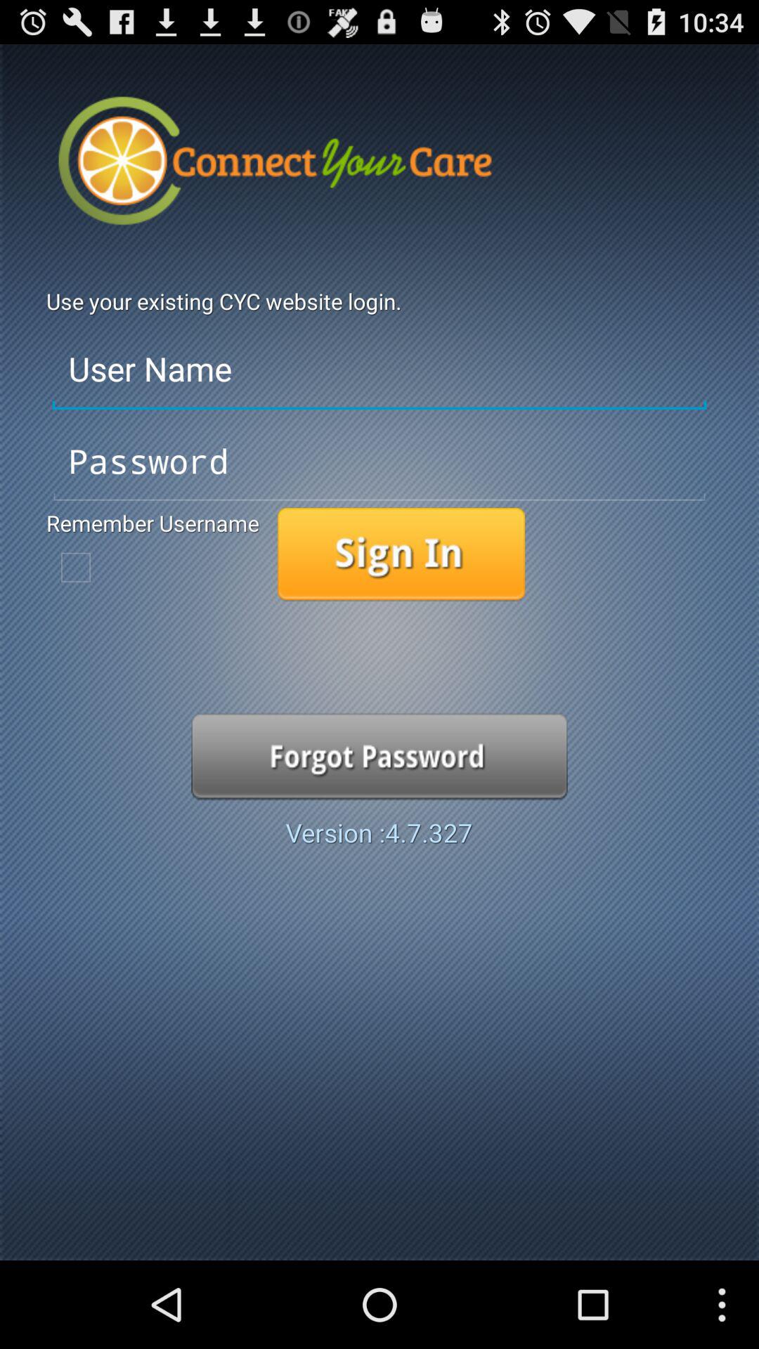  What do you see at coordinates (379, 462) in the screenshot?
I see `enter password` at bounding box center [379, 462].